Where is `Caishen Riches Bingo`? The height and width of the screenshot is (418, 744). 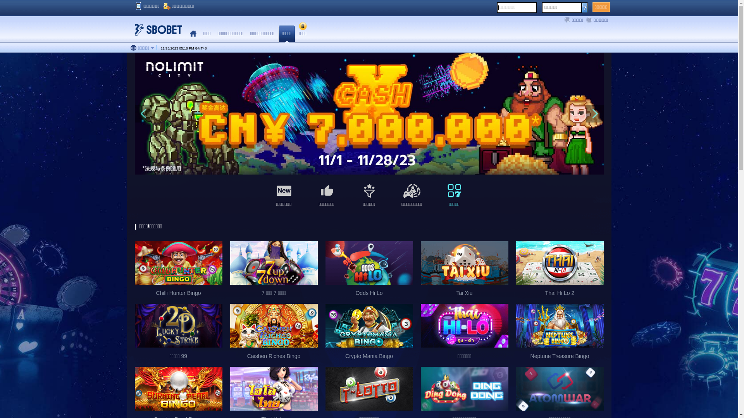
Caishen Riches Bingo is located at coordinates (274, 326).